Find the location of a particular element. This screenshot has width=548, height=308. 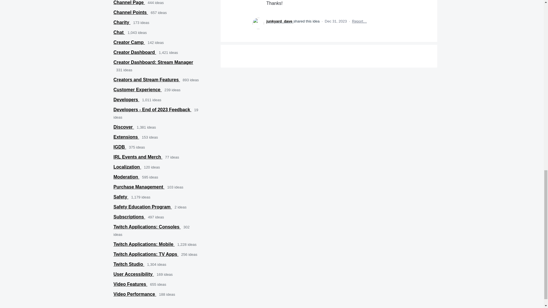

Creators and Stream Features is located at coordinates (147, 80).